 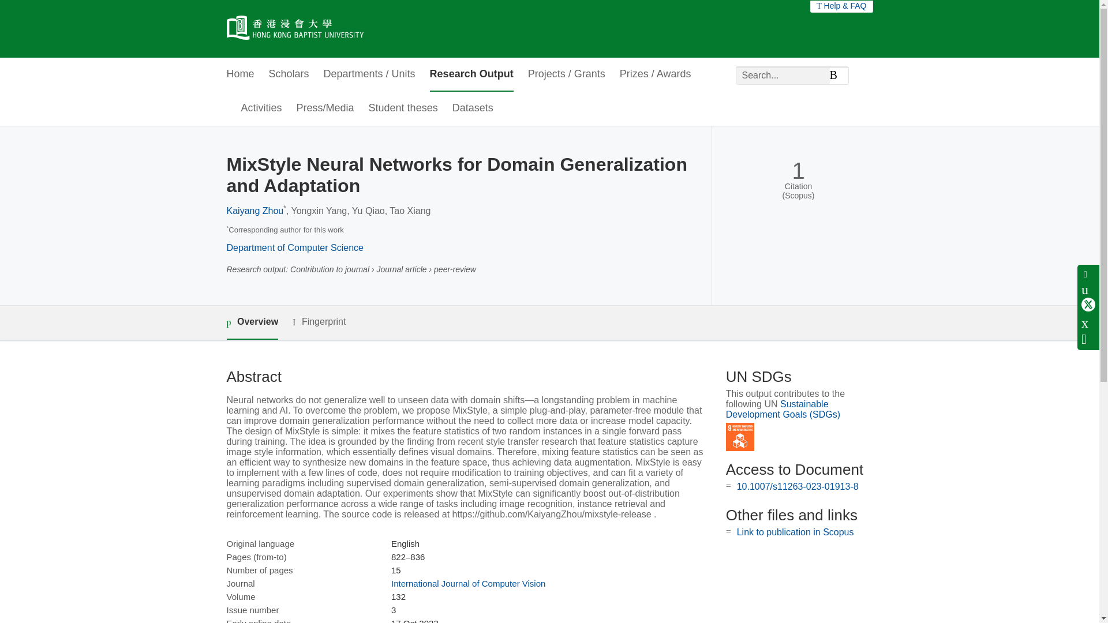 I want to click on Department of Computer Science, so click(x=294, y=248).